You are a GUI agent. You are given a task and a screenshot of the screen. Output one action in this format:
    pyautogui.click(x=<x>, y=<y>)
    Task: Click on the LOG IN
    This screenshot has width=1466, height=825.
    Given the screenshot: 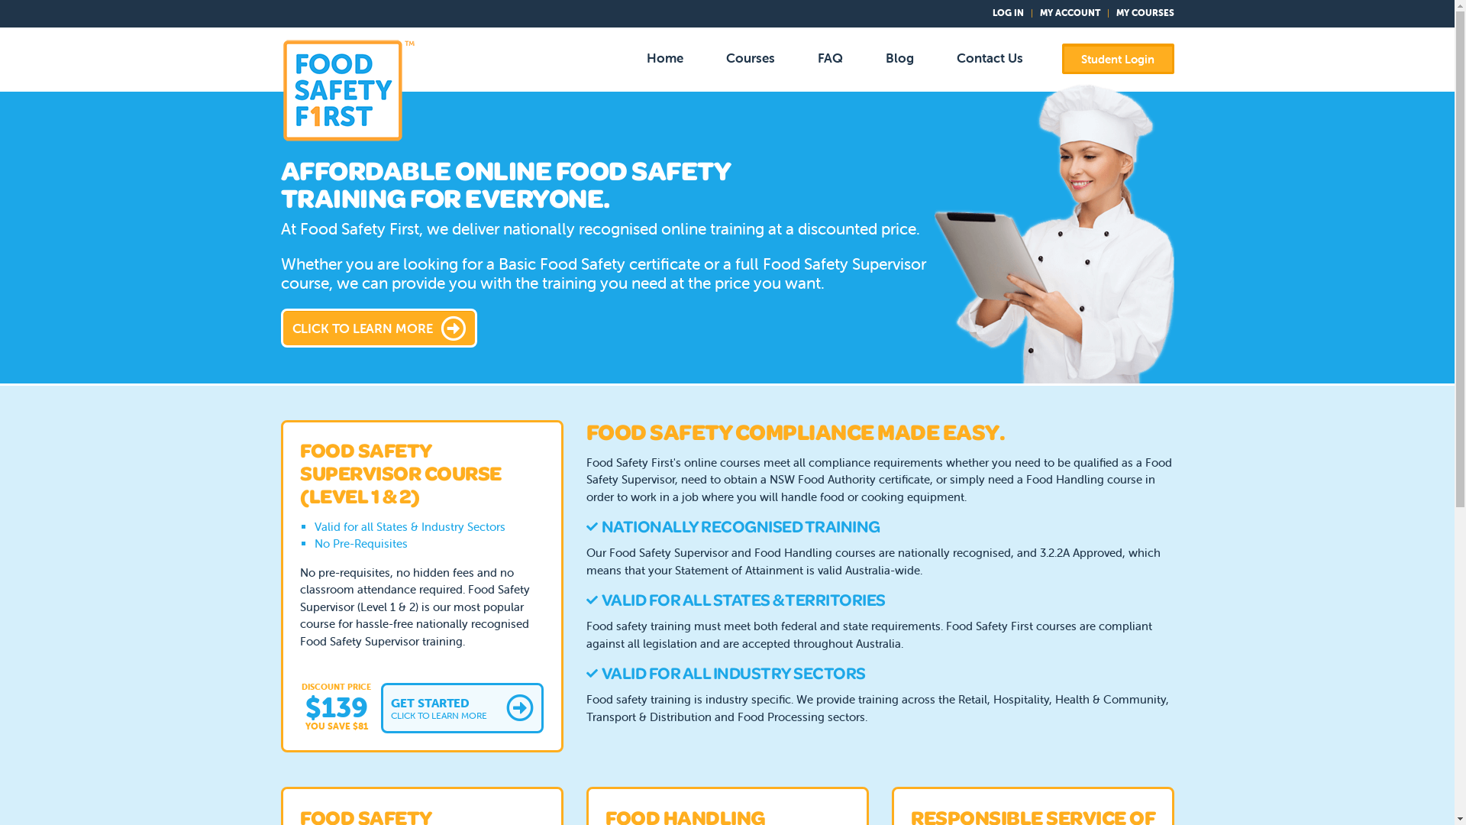 What is the action you would take?
    pyautogui.click(x=1008, y=12)
    